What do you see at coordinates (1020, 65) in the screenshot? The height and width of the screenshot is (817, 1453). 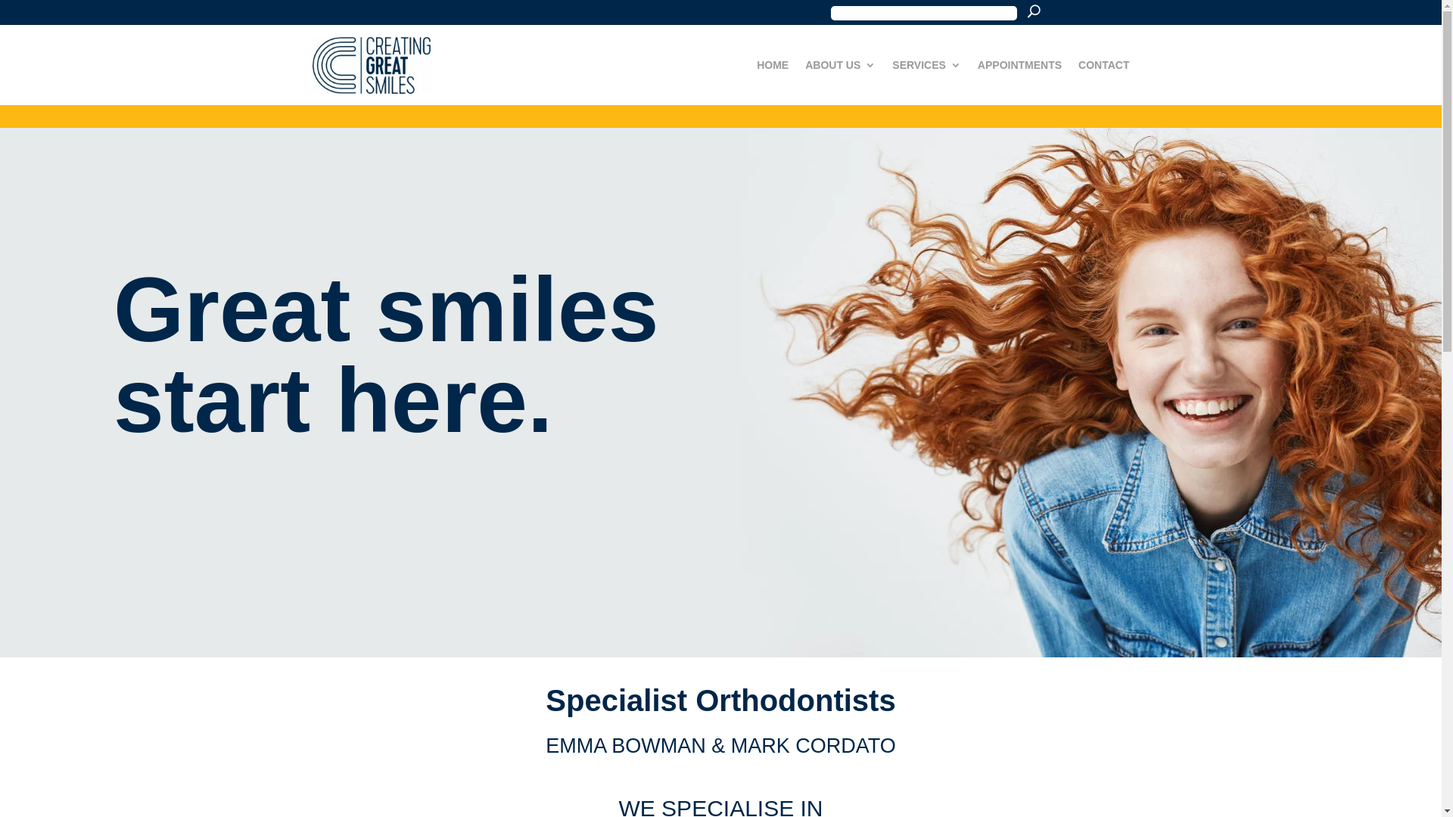 I see `APPOINTMENTS` at bounding box center [1020, 65].